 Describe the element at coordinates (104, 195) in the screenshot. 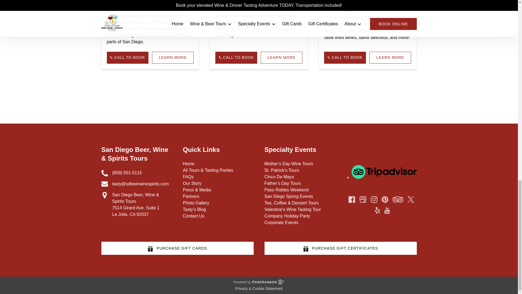

I see `Map Marker` at that location.